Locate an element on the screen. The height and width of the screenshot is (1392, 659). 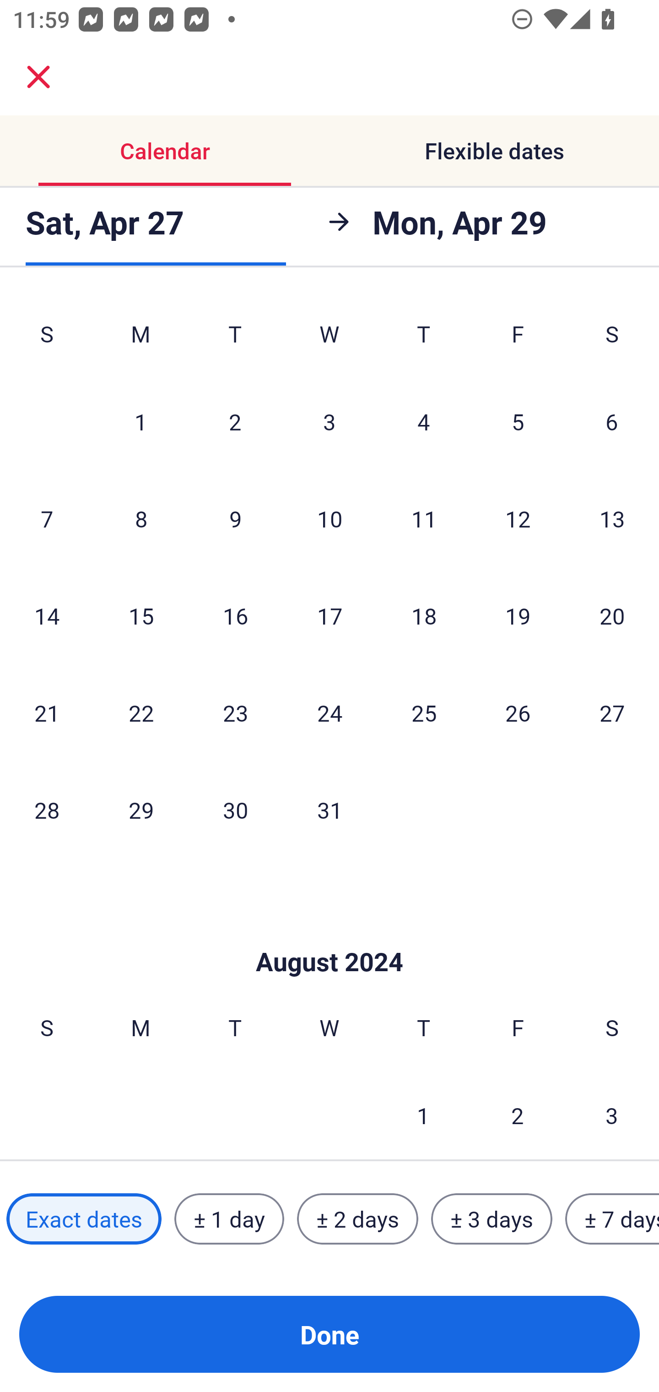
Skip to Done is located at coordinates (329, 934).